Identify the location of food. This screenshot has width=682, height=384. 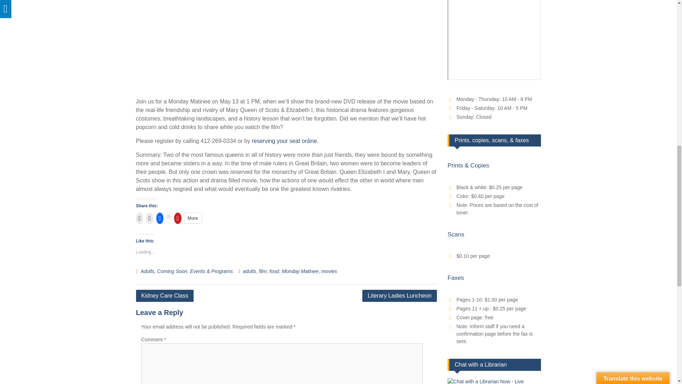
(274, 271).